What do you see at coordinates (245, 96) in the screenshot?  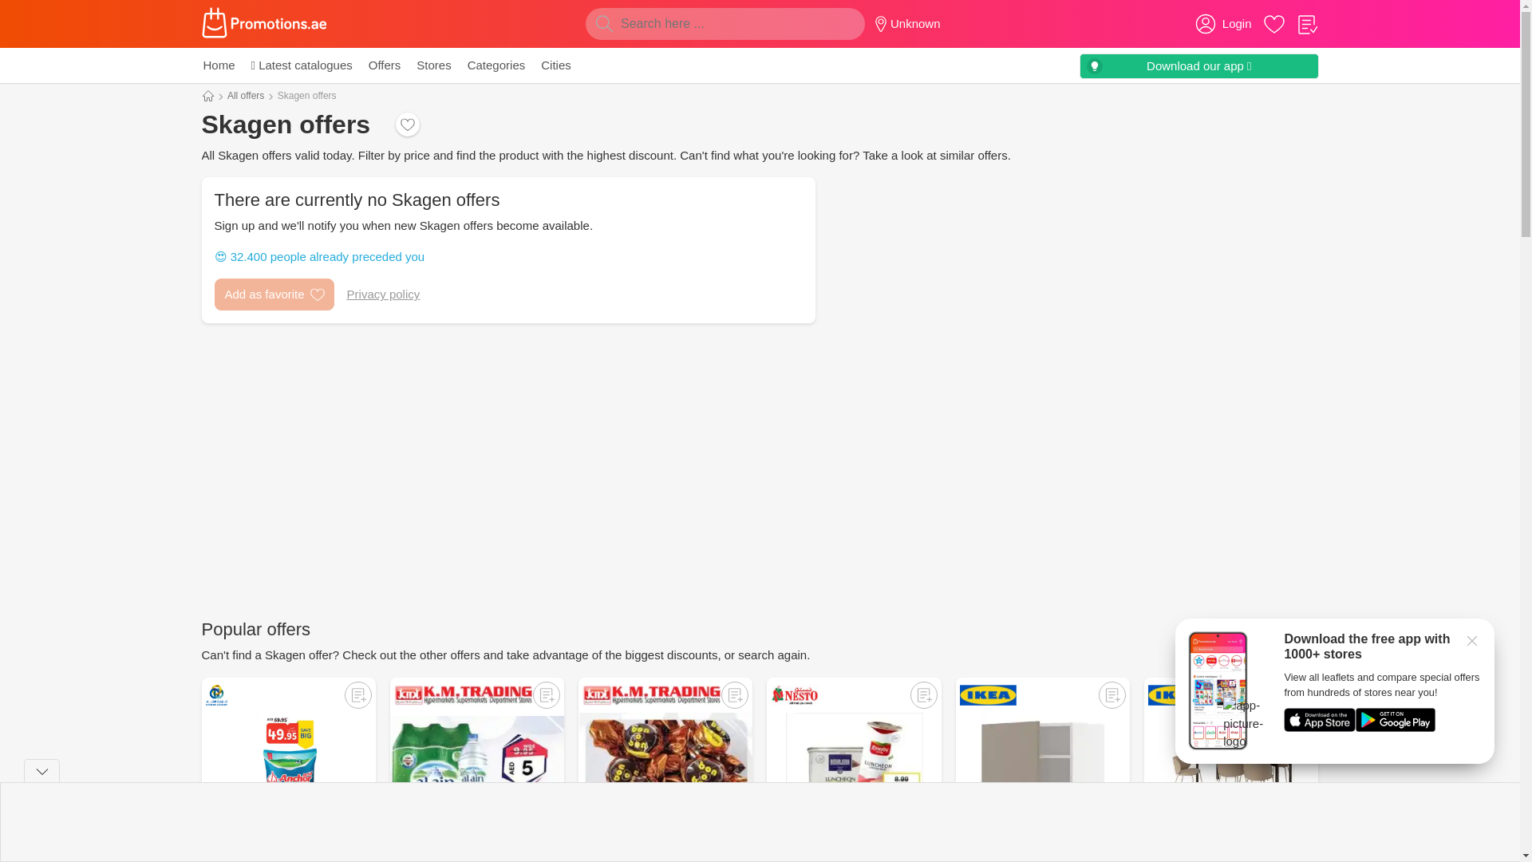 I see `All offers` at bounding box center [245, 96].